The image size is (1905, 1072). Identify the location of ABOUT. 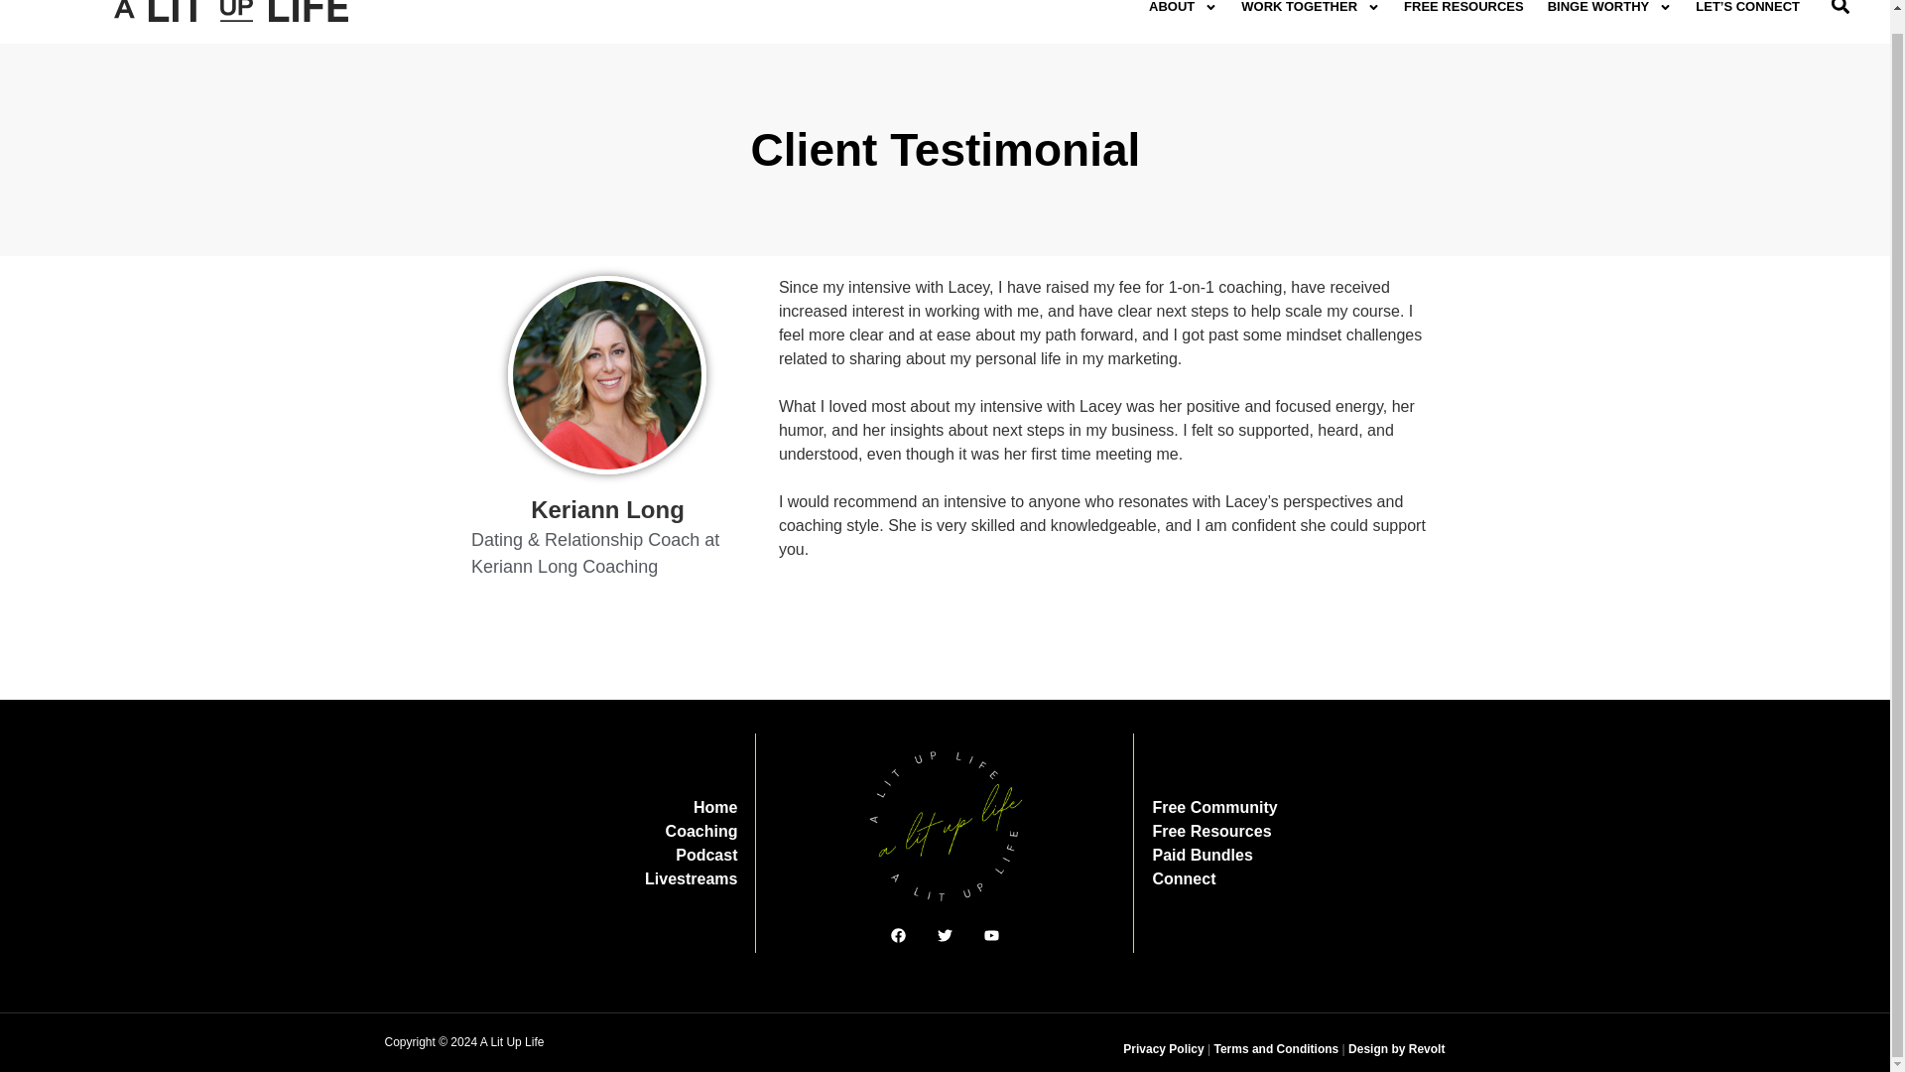
(1183, 14).